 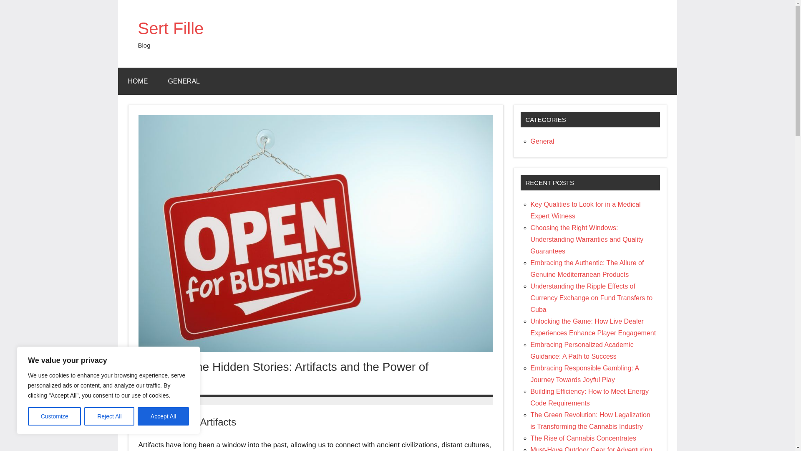 What do you see at coordinates (582, 350) in the screenshot?
I see `Embracing Personalized Academic Guidance: A Path to Success` at bounding box center [582, 350].